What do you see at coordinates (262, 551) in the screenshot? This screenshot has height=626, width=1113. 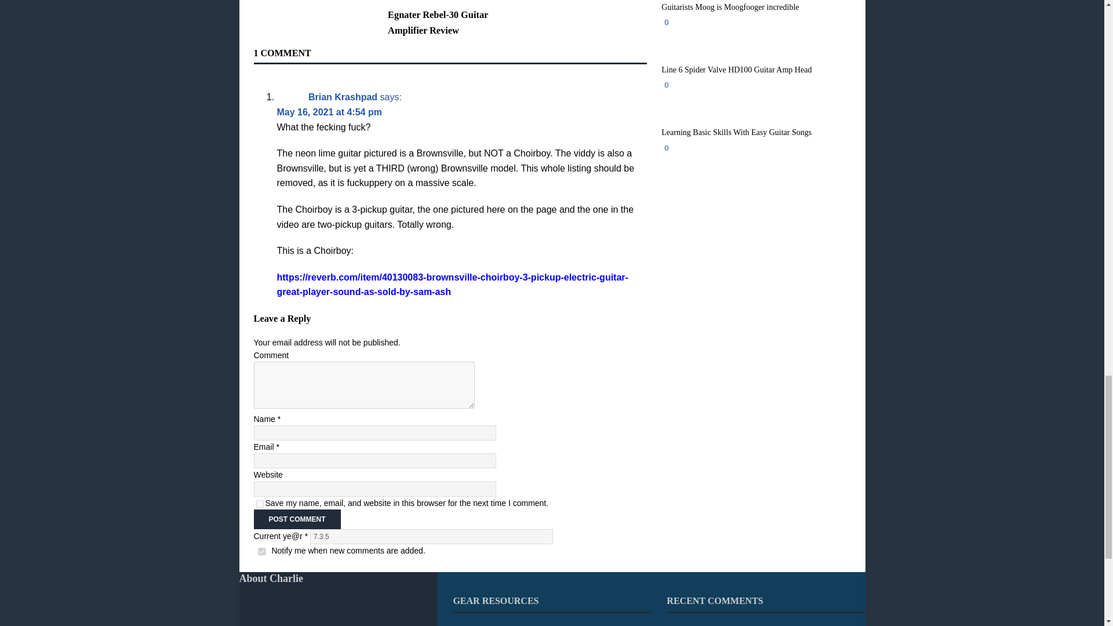 I see `1` at bounding box center [262, 551].